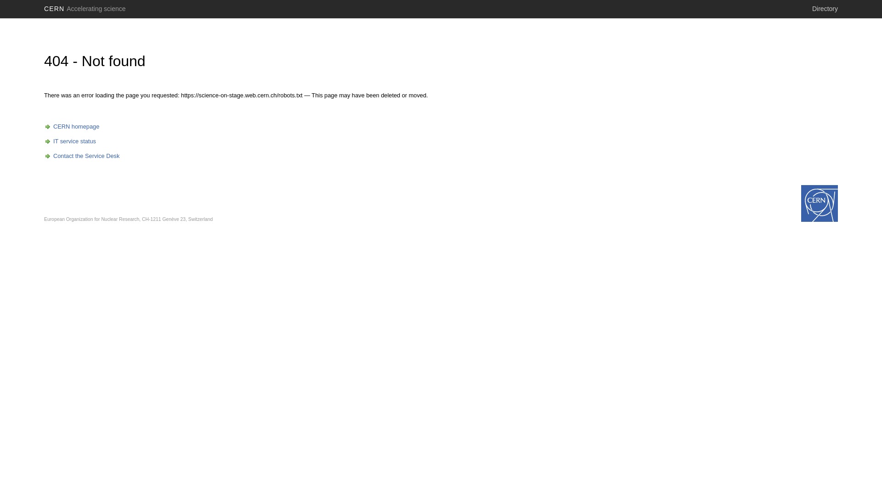  What do you see at coordinates (70, 141) in the screenshot?
I see `IT service status` at bounding box center [70, 141].